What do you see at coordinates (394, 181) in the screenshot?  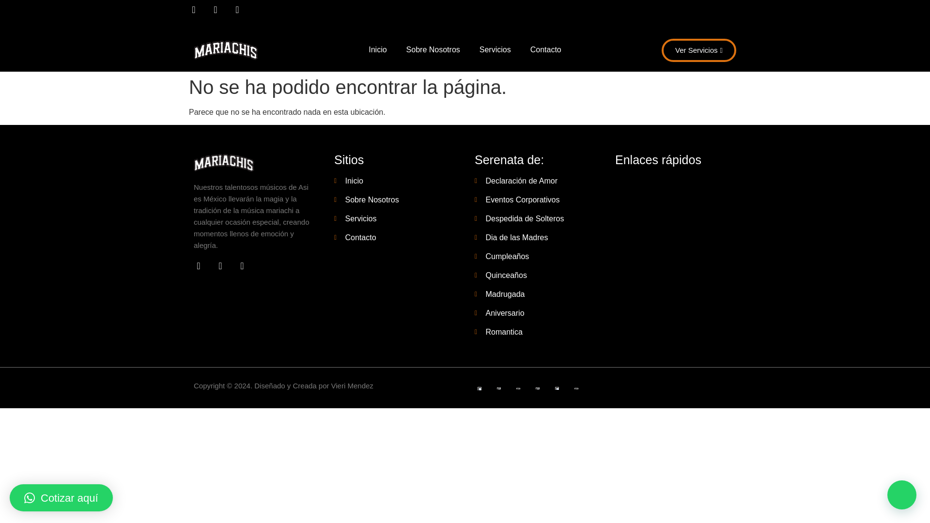 I see `Inicio` at bounding box center [394, 181].